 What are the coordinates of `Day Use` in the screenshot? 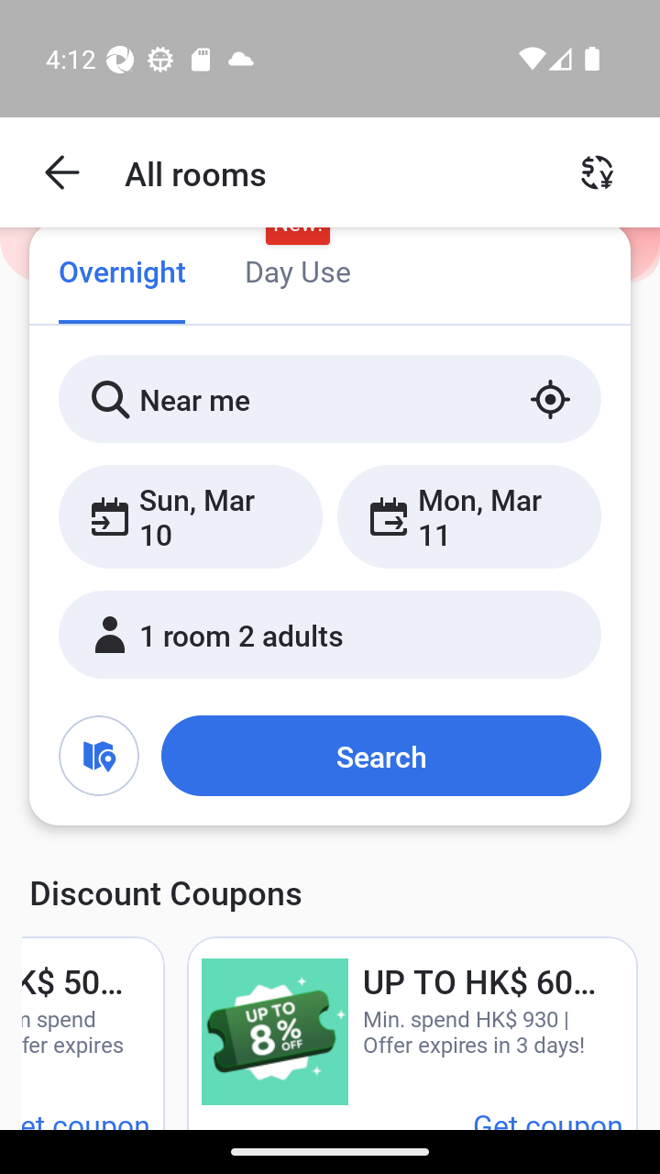 It's located at (297, 273).